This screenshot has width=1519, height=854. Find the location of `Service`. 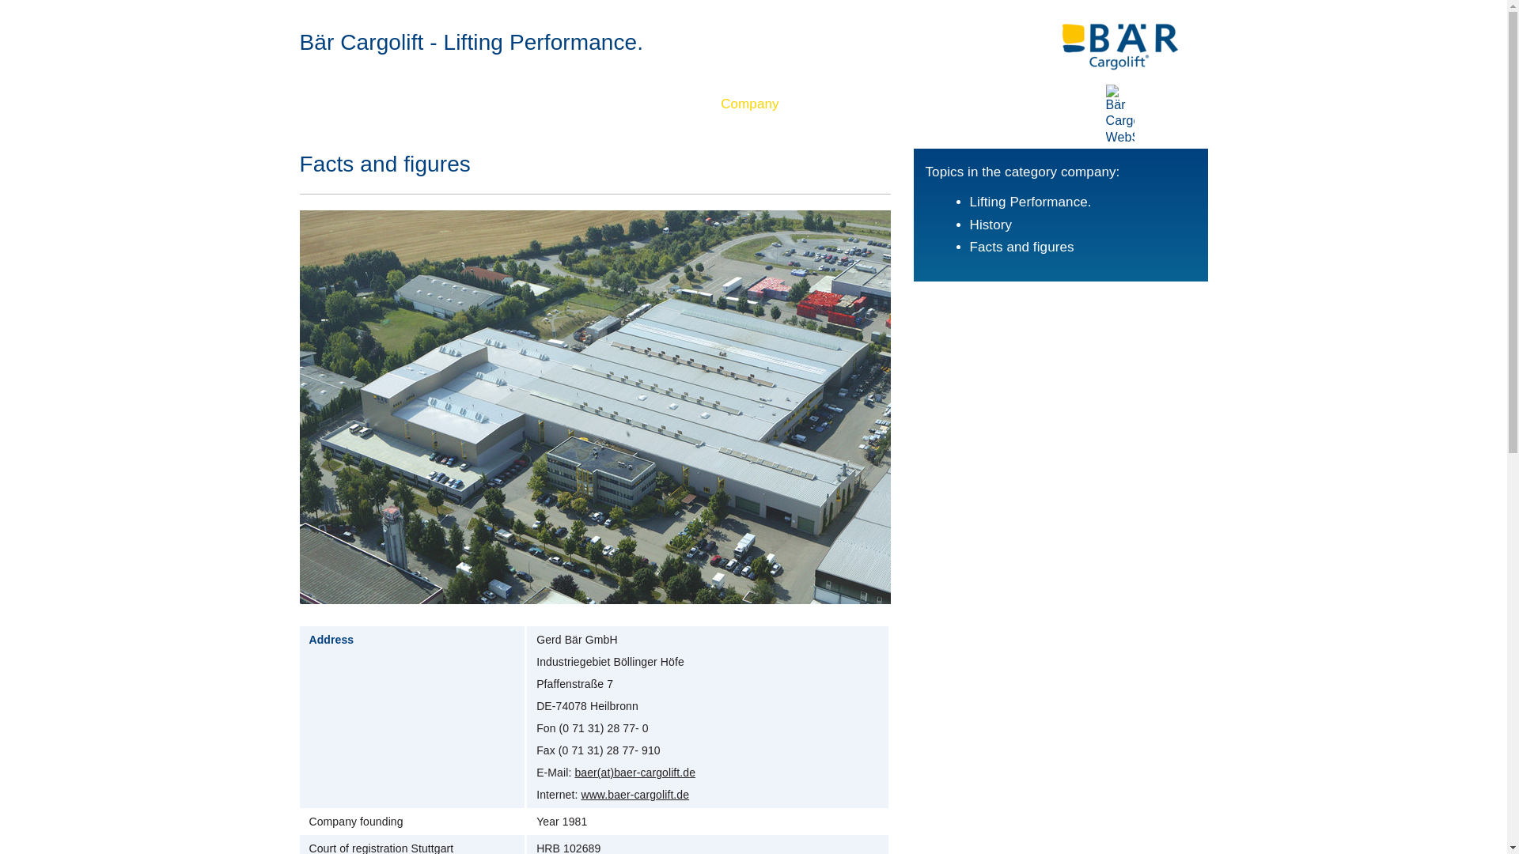

Service is located at coordinates (595, 104).